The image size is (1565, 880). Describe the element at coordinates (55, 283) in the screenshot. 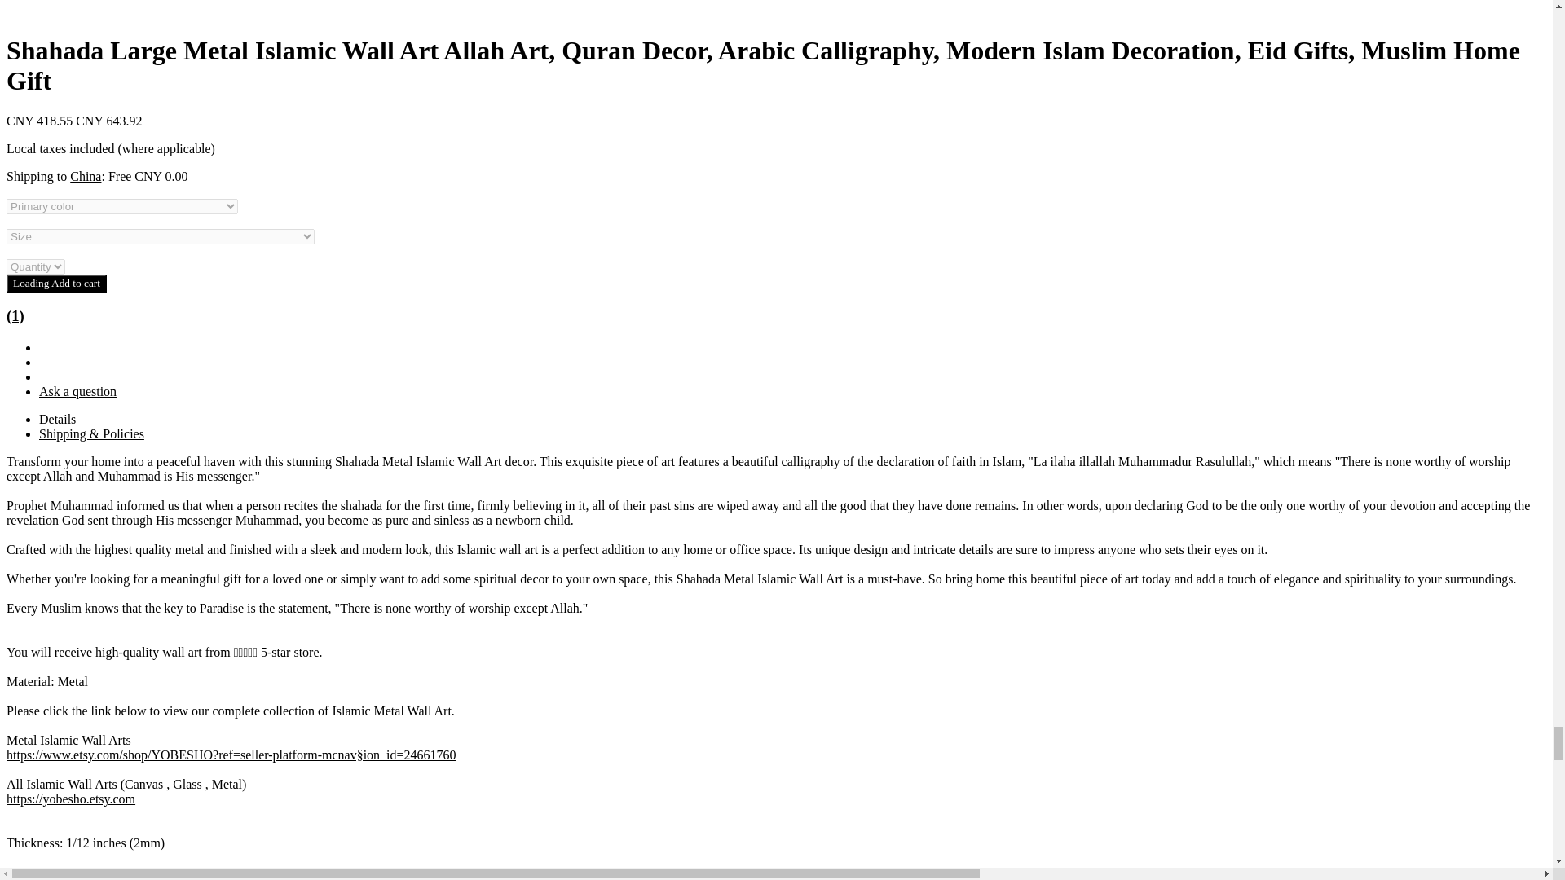

I see `Loading Add to cart` at that location.